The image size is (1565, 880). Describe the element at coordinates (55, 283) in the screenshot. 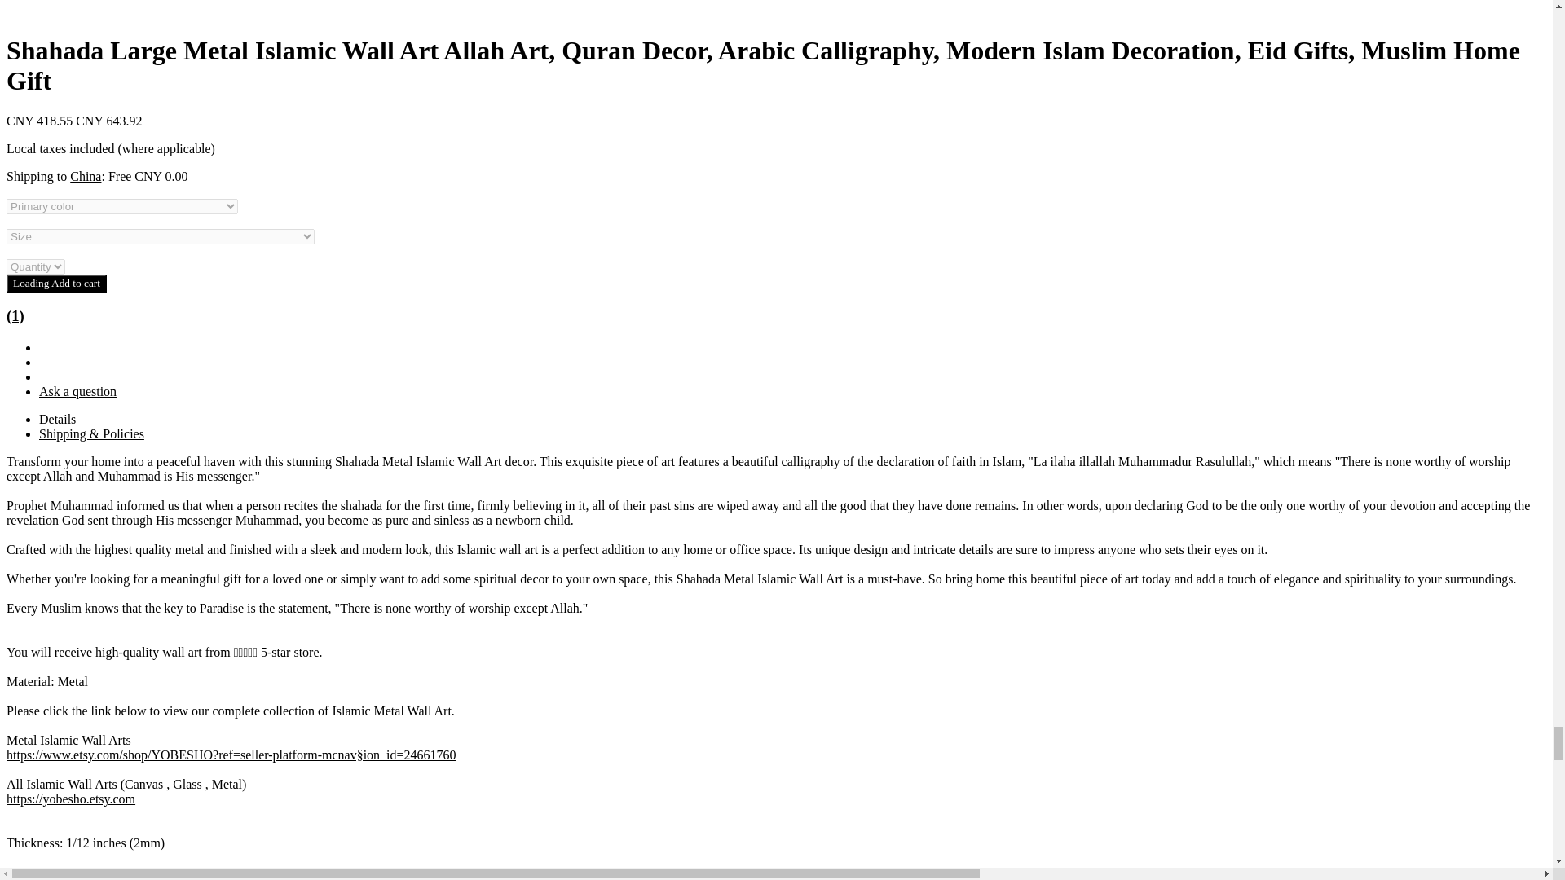

I see `Loading Add to cart` at that location.